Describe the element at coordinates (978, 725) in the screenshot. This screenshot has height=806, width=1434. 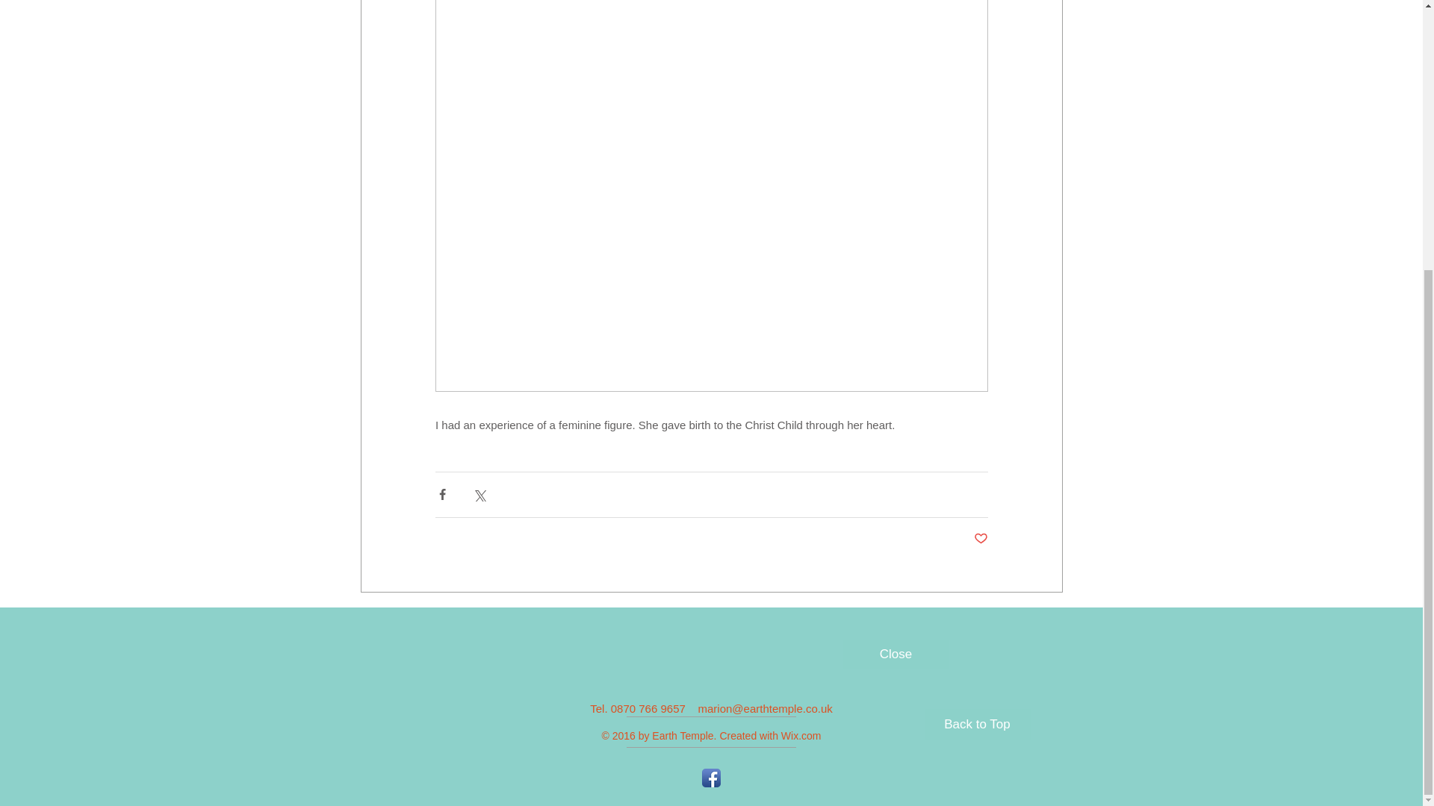
I see `Back to Top` at that location.